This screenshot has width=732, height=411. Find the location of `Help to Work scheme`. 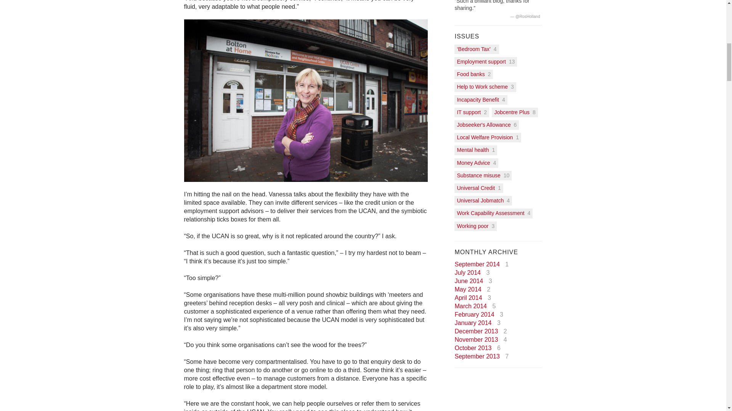

Help to Work scheme is located at coordinates (483, 86).